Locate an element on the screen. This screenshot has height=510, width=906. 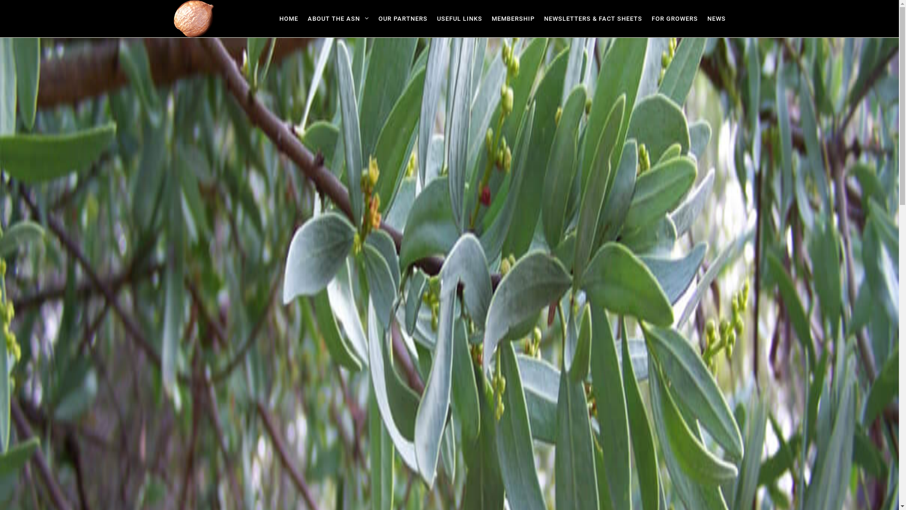
MEMBERSHIP is located at coordinates (513, 19).